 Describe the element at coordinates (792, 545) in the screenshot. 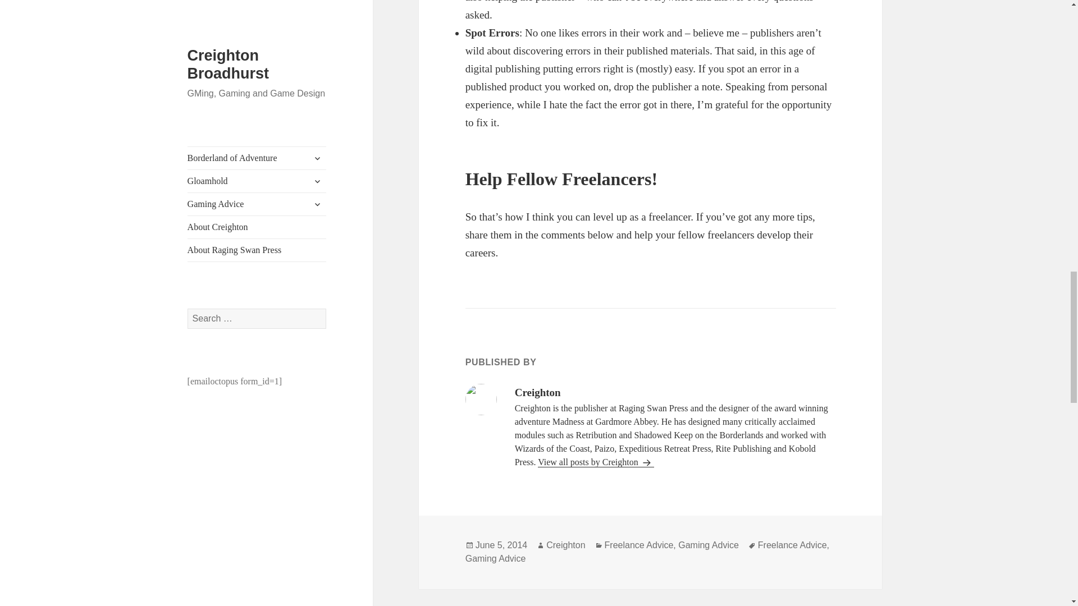

I see `Freelance Advice` at that location.